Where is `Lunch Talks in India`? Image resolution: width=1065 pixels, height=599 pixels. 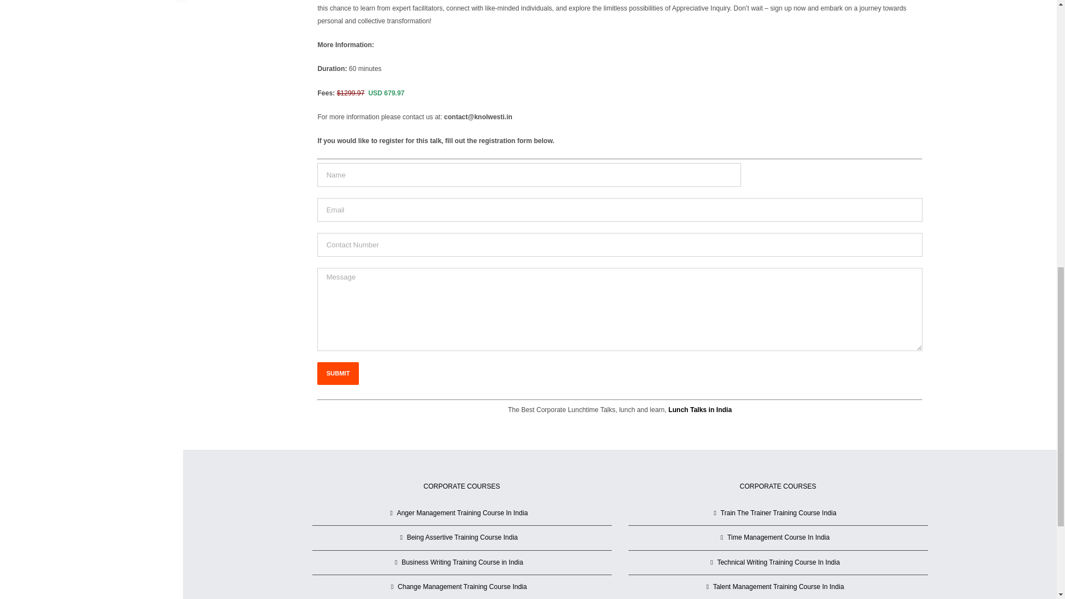
Lunch Talks in India is located at coordinates (700, 410).